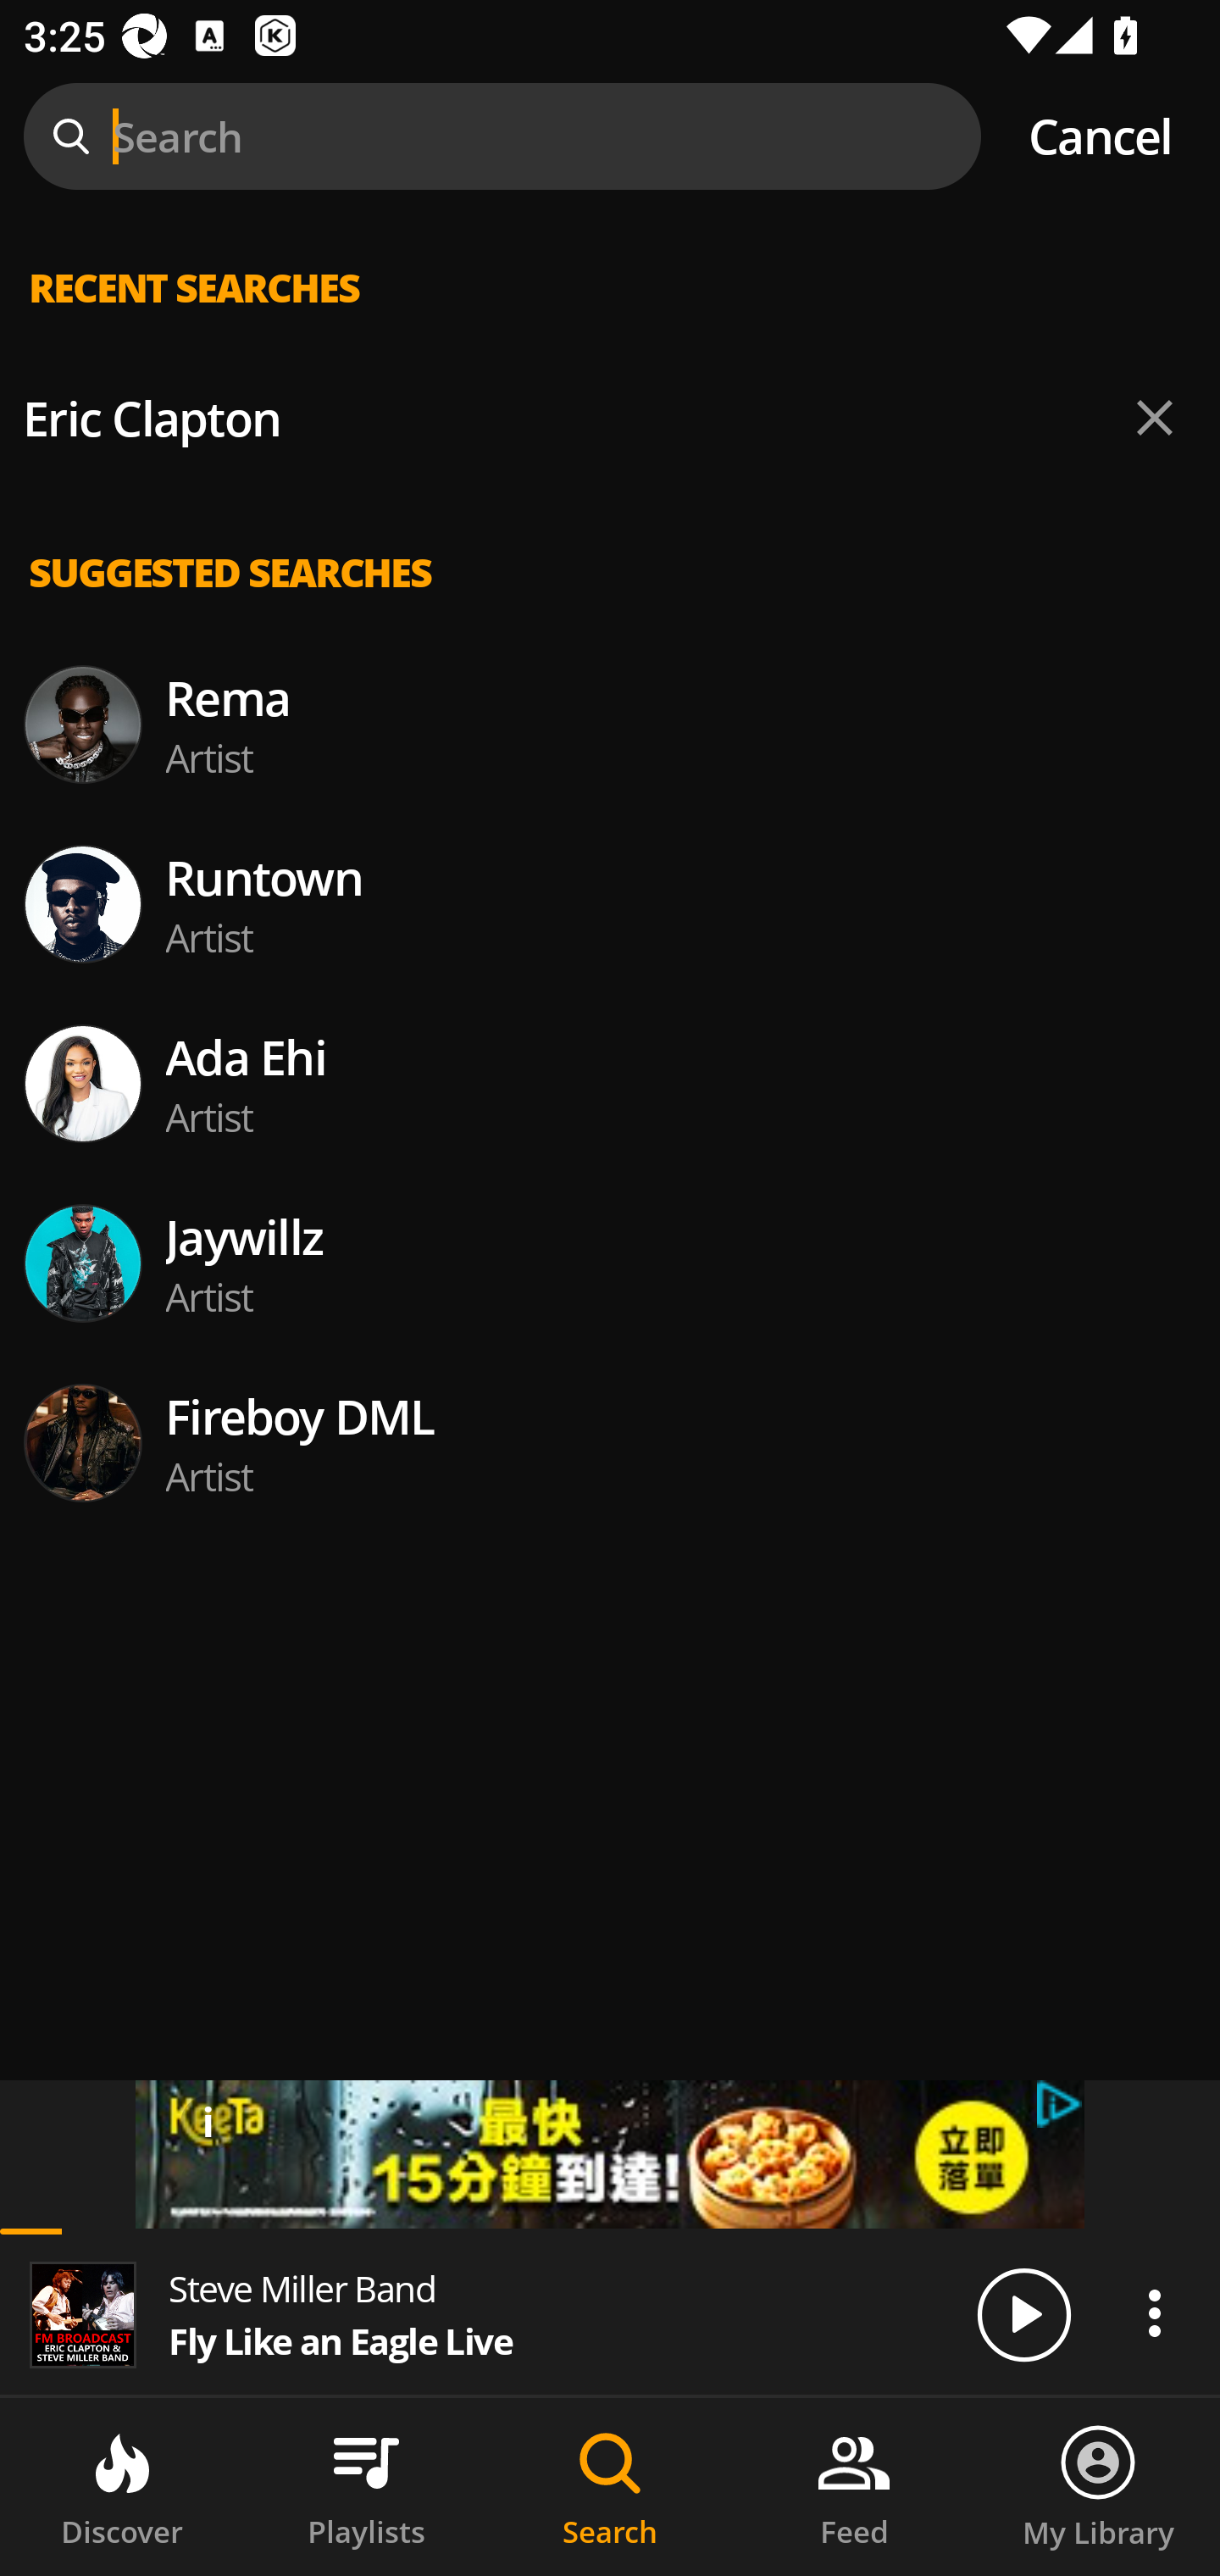 The width and height of the screenshot is (1220, 2576). Describe the element at coordinates (1023, 2313) in the screenshot. I see `Play/Pause` at that location.